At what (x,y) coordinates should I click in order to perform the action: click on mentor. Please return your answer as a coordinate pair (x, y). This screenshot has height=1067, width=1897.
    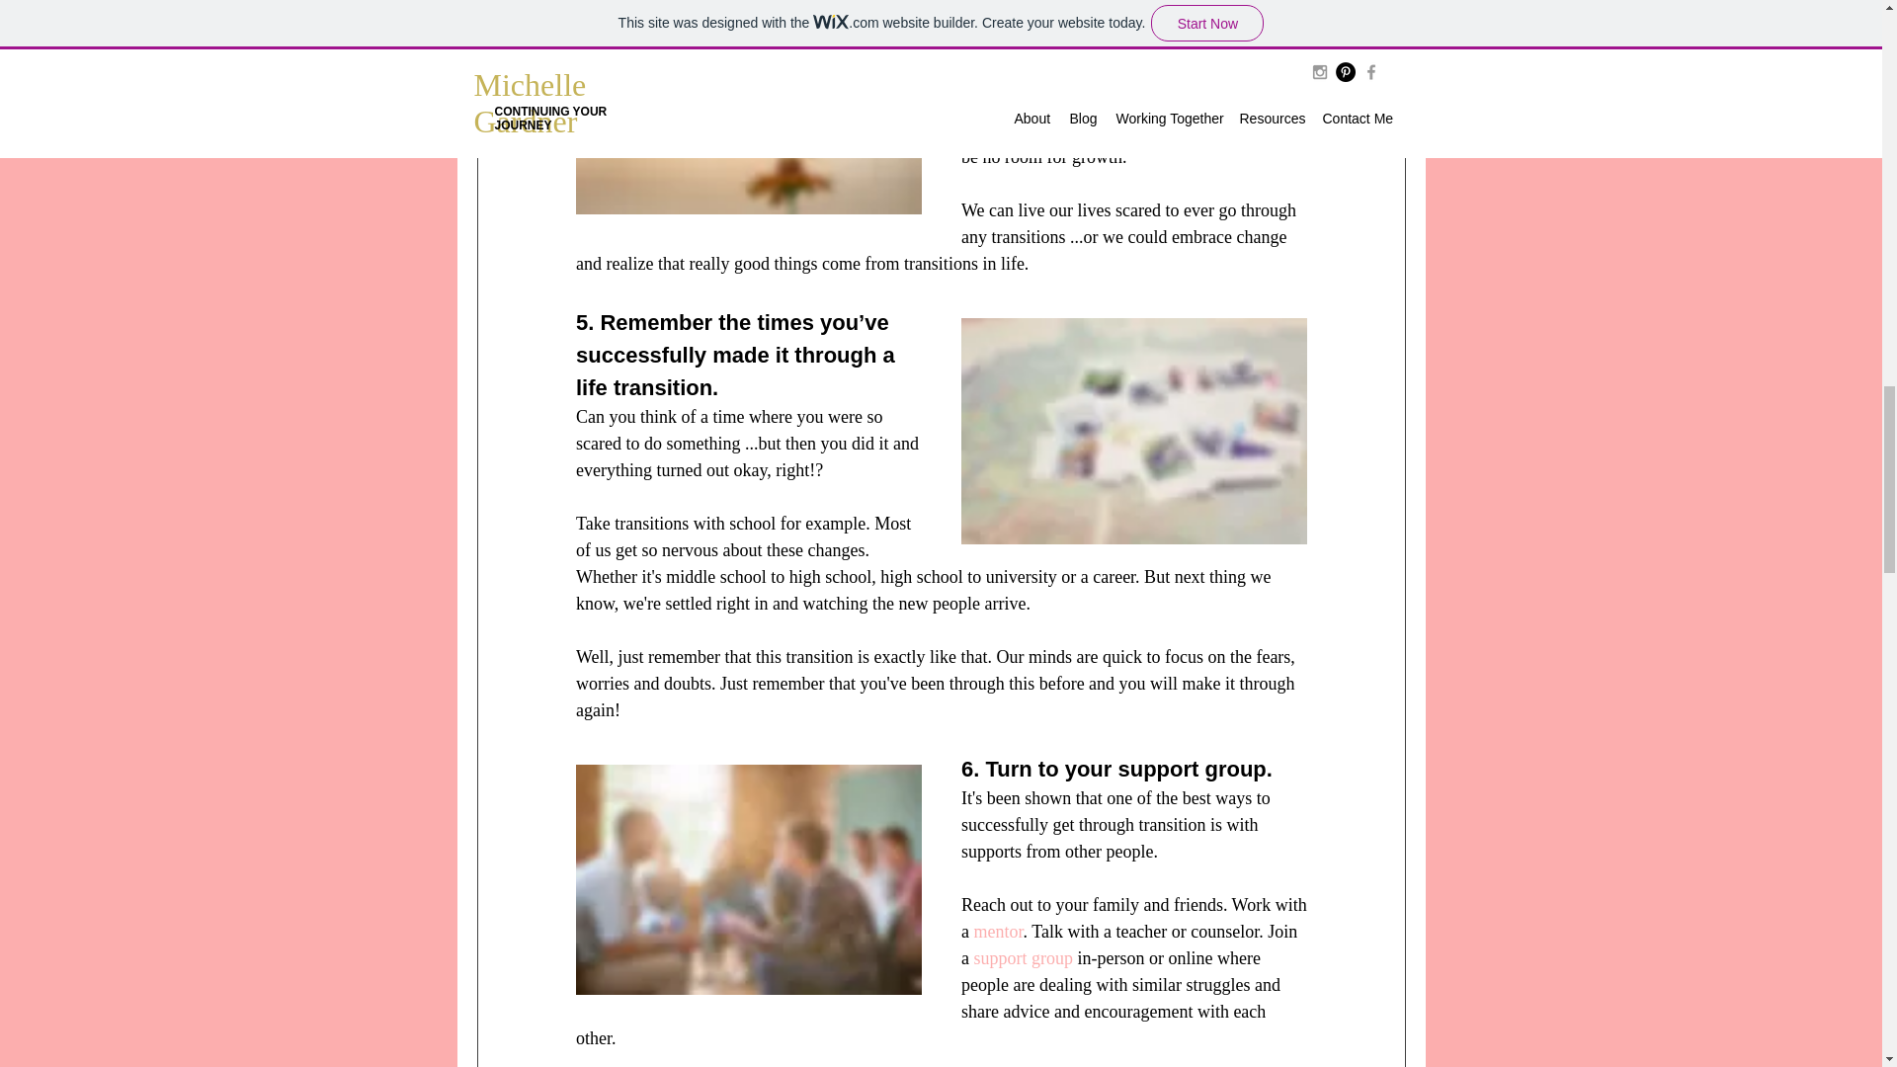
    Looking at the image, I should click on (997, 931).